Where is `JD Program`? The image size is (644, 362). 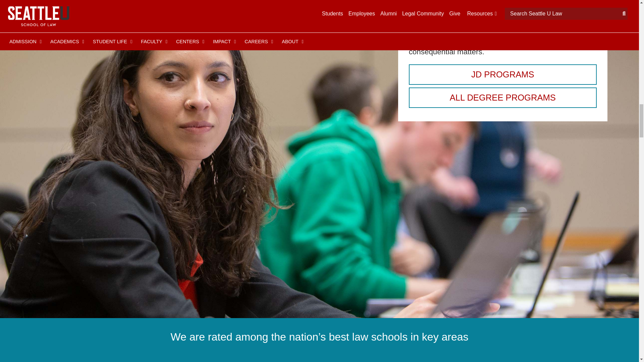
JD Program is located at coordinates (503, 74).